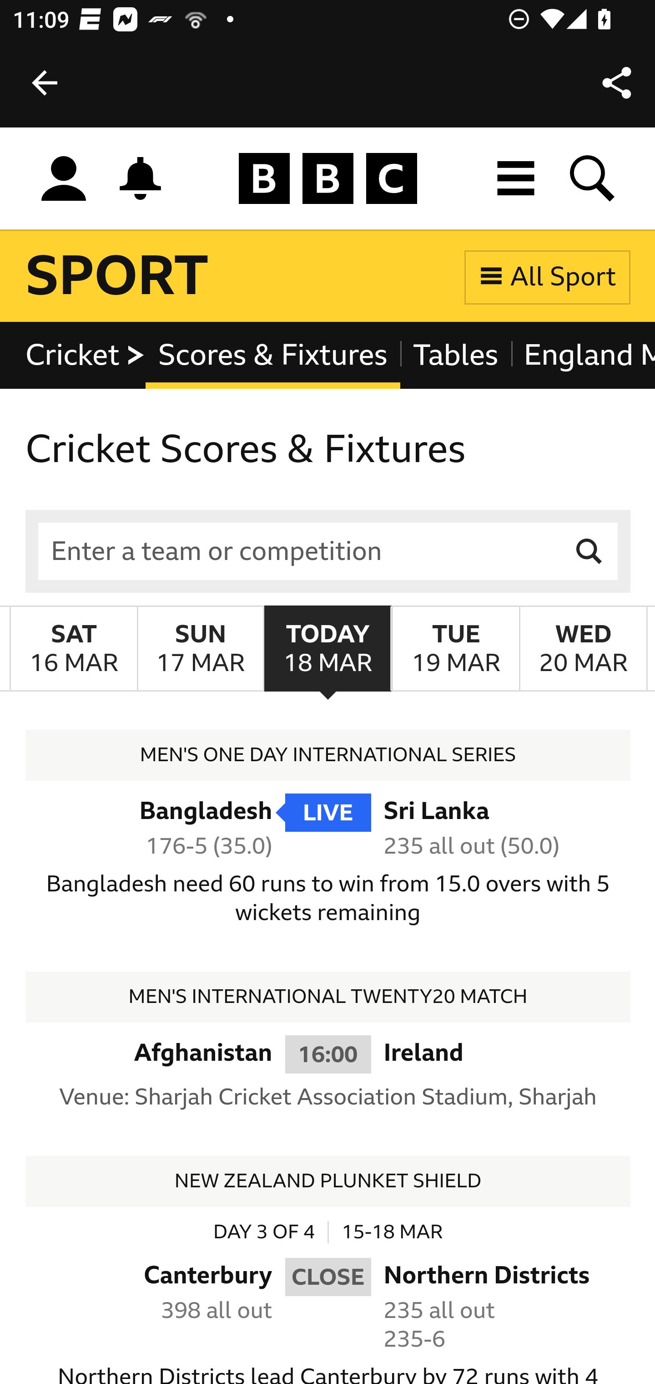  Describe the element at coordinates (200, 649) in the screenshot. I see `SundayMarch 17th Sunday March 17th` at that location.